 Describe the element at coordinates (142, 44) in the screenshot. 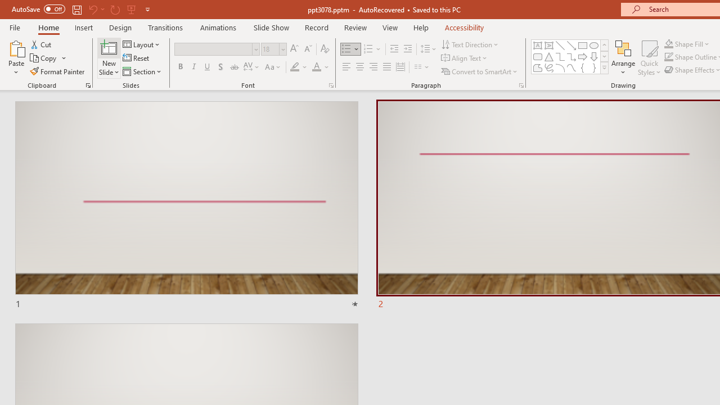

I see `Layout` at that location.